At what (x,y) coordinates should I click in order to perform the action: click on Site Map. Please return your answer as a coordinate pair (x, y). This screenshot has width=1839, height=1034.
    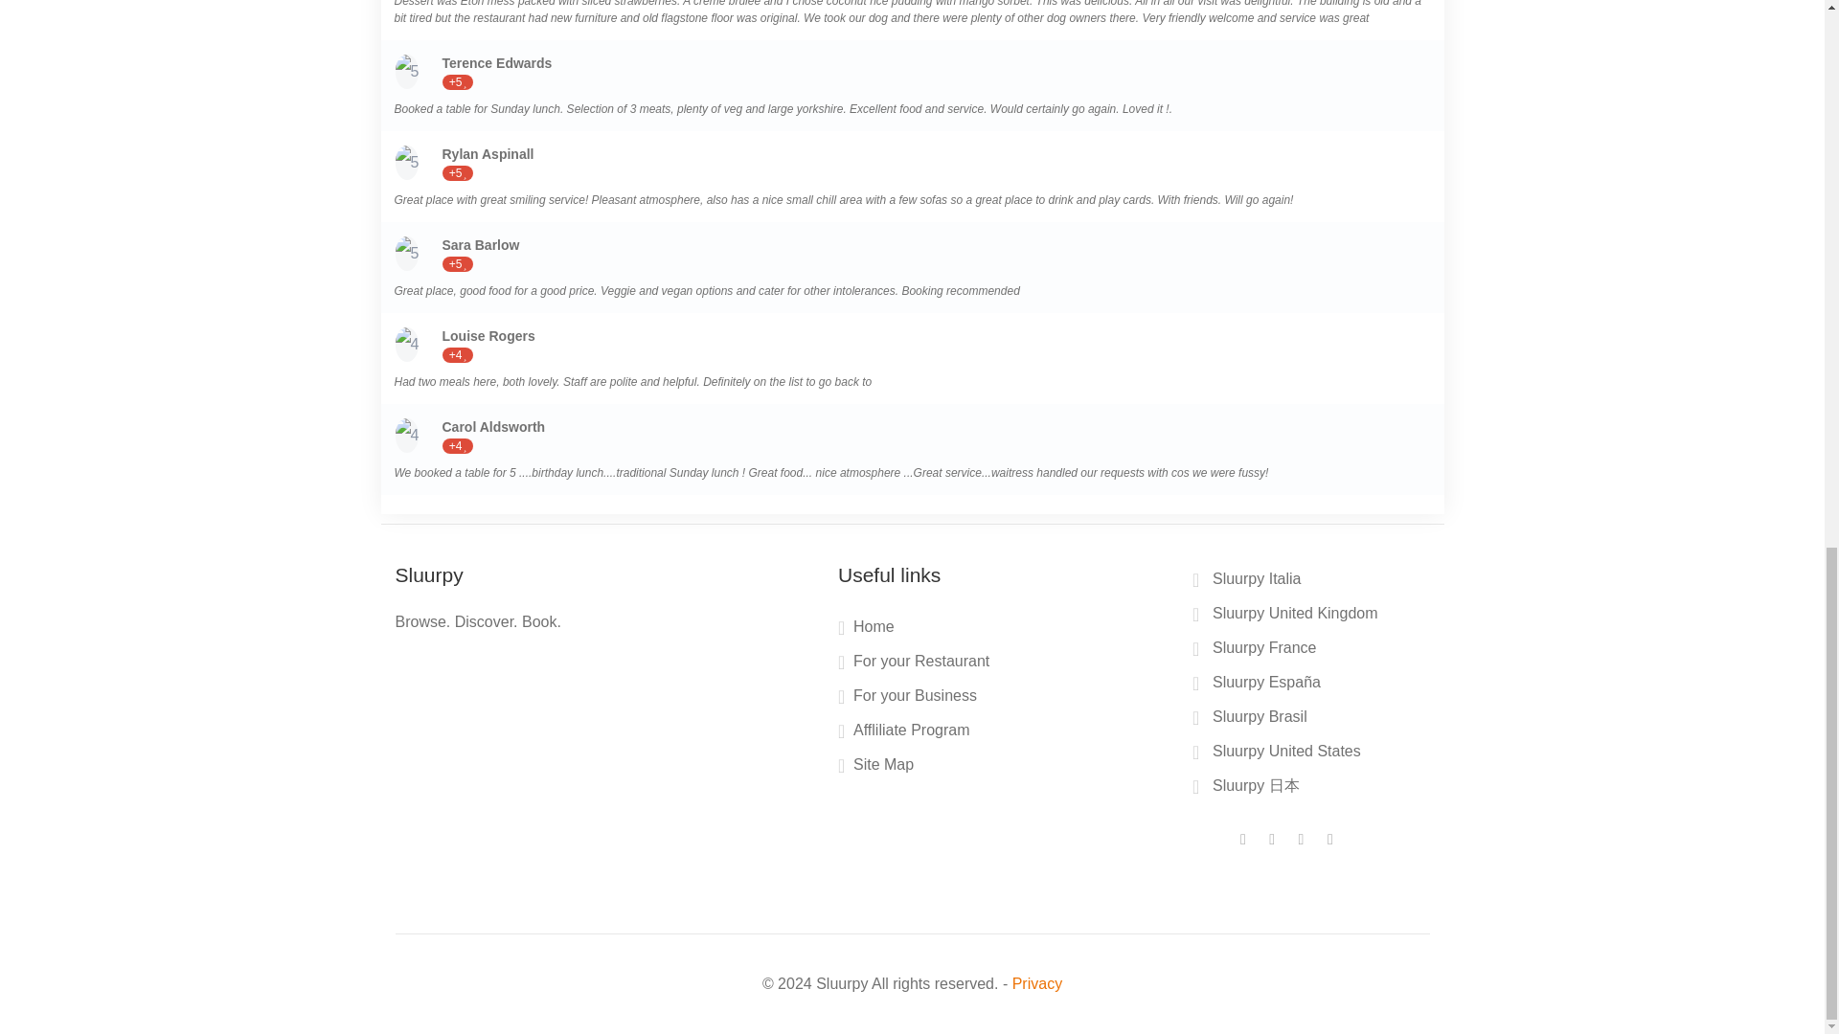
    Looking at the image, I should click on (875, 768).